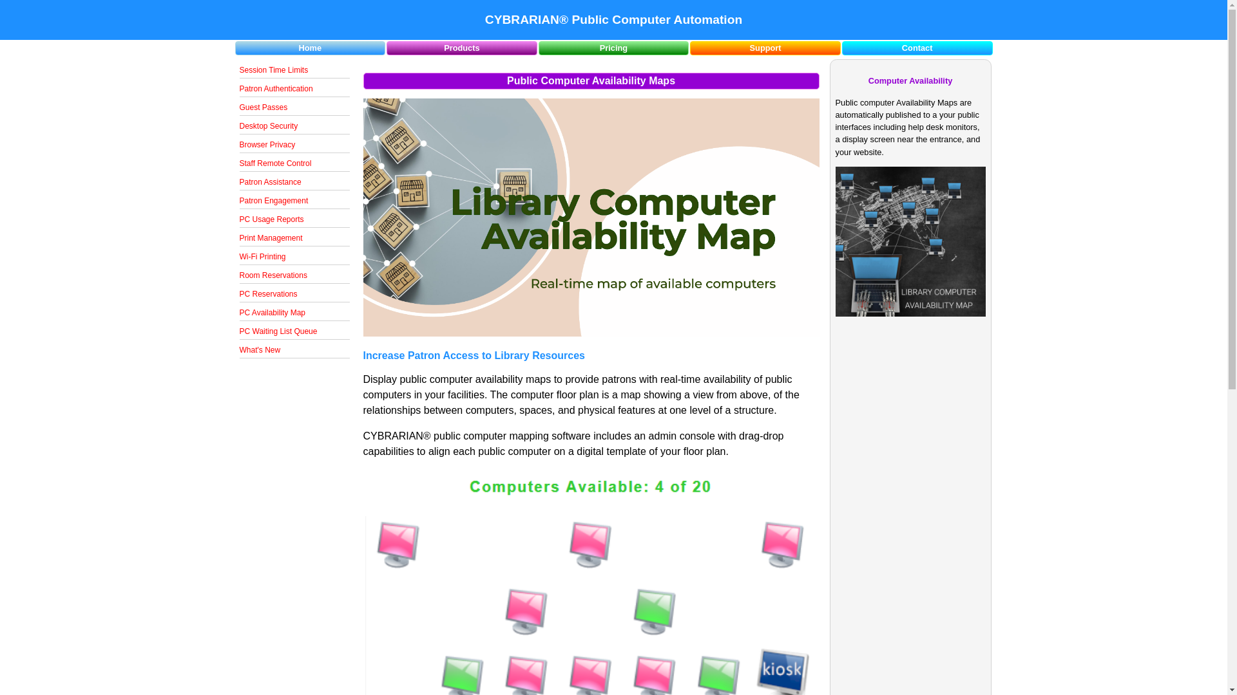 Image resolution: width=1237 pixels, height=695 pixels. Describe the element at coordinates (295, 238) in the screenshot. I see `Print Management and Cost Recovery` at that location.